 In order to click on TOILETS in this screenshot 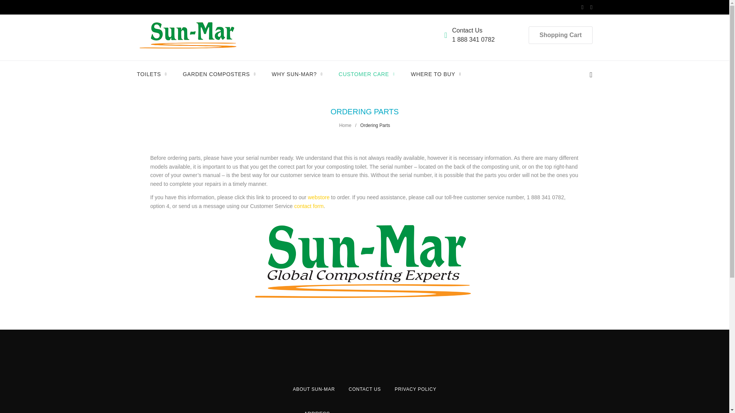, I will do `click(152, 74)`.